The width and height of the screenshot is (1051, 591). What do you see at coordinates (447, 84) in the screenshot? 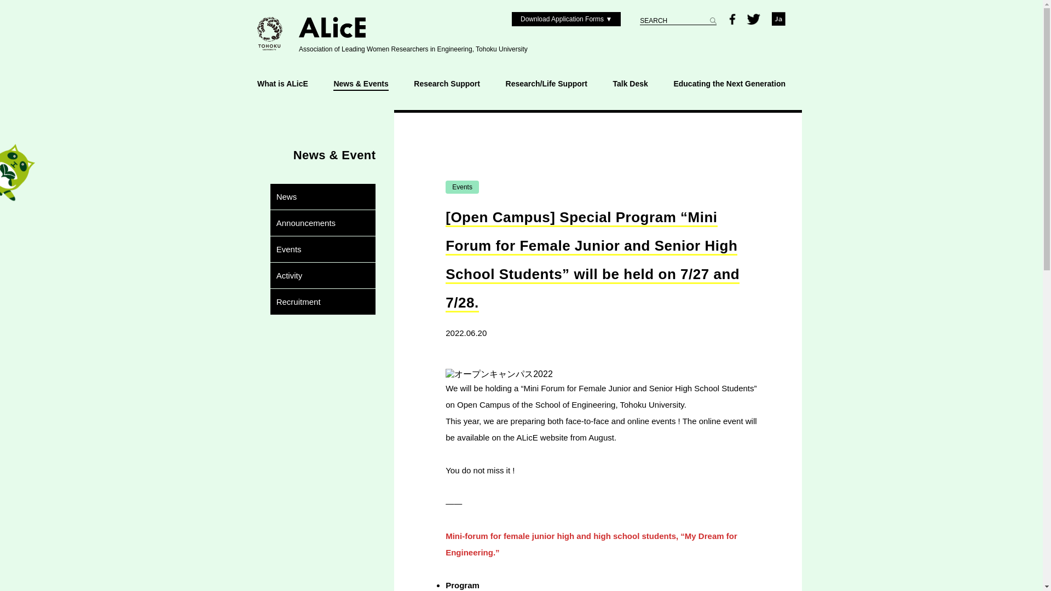
I see `Research Support` at bounding box center [447, 84].